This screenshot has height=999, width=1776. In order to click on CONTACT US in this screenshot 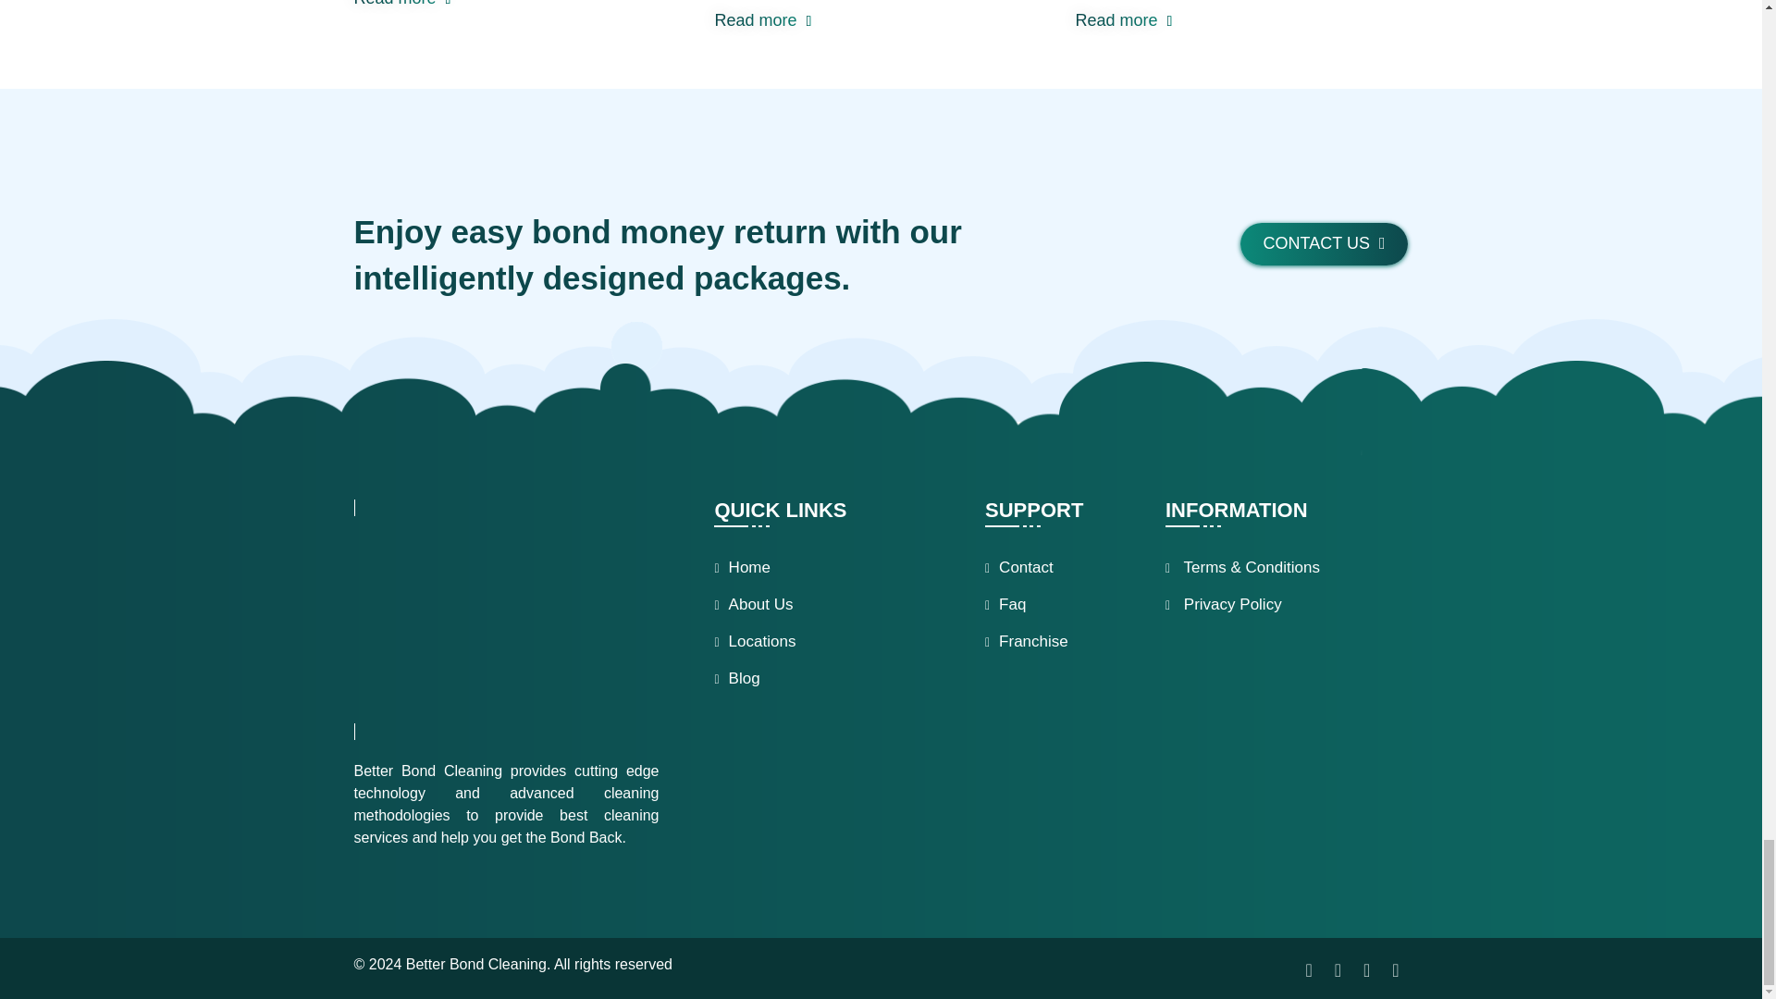, I will do `click(1324, 244)`.